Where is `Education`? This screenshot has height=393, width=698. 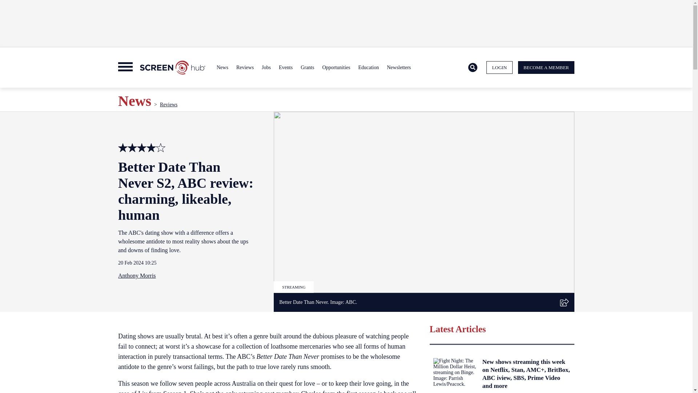
Education is located at coordinates (368, 68).